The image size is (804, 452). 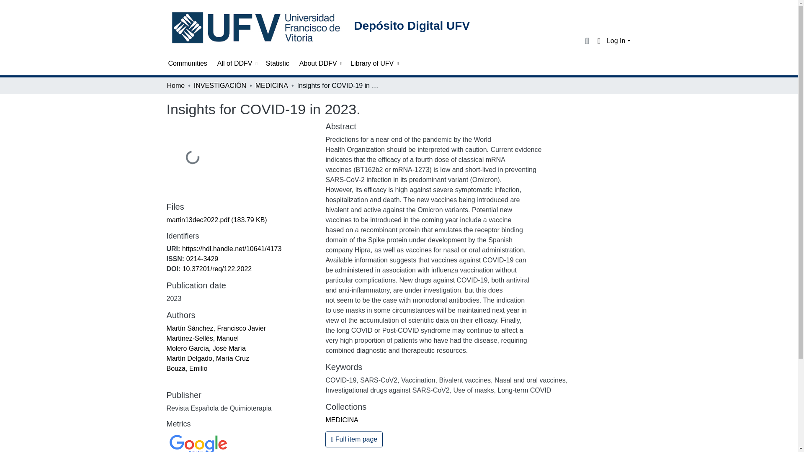 What do you see at coordinates (320, 64) in the screenshot?
I see `About DDFV` at bounding box center [320, 64].